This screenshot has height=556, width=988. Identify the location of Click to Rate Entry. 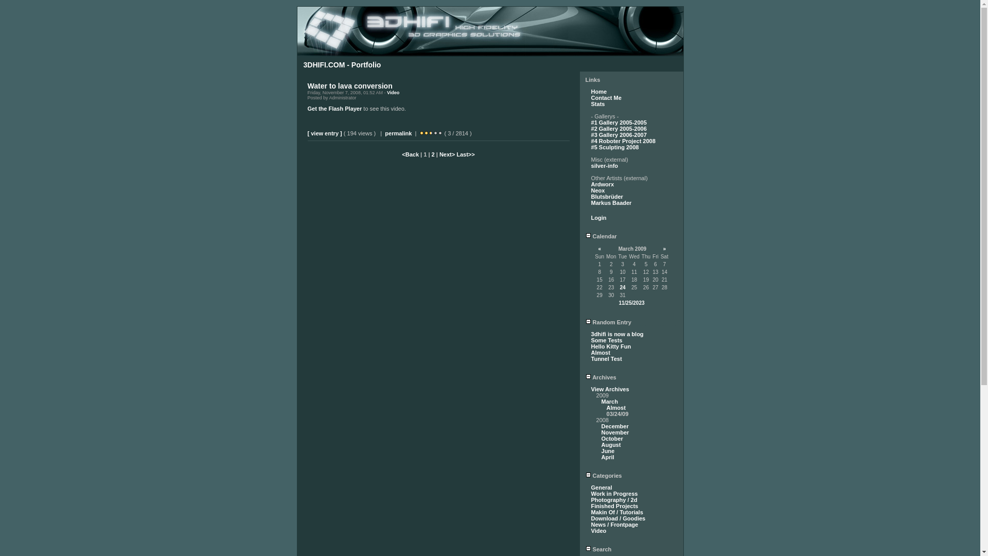
(422, 133).